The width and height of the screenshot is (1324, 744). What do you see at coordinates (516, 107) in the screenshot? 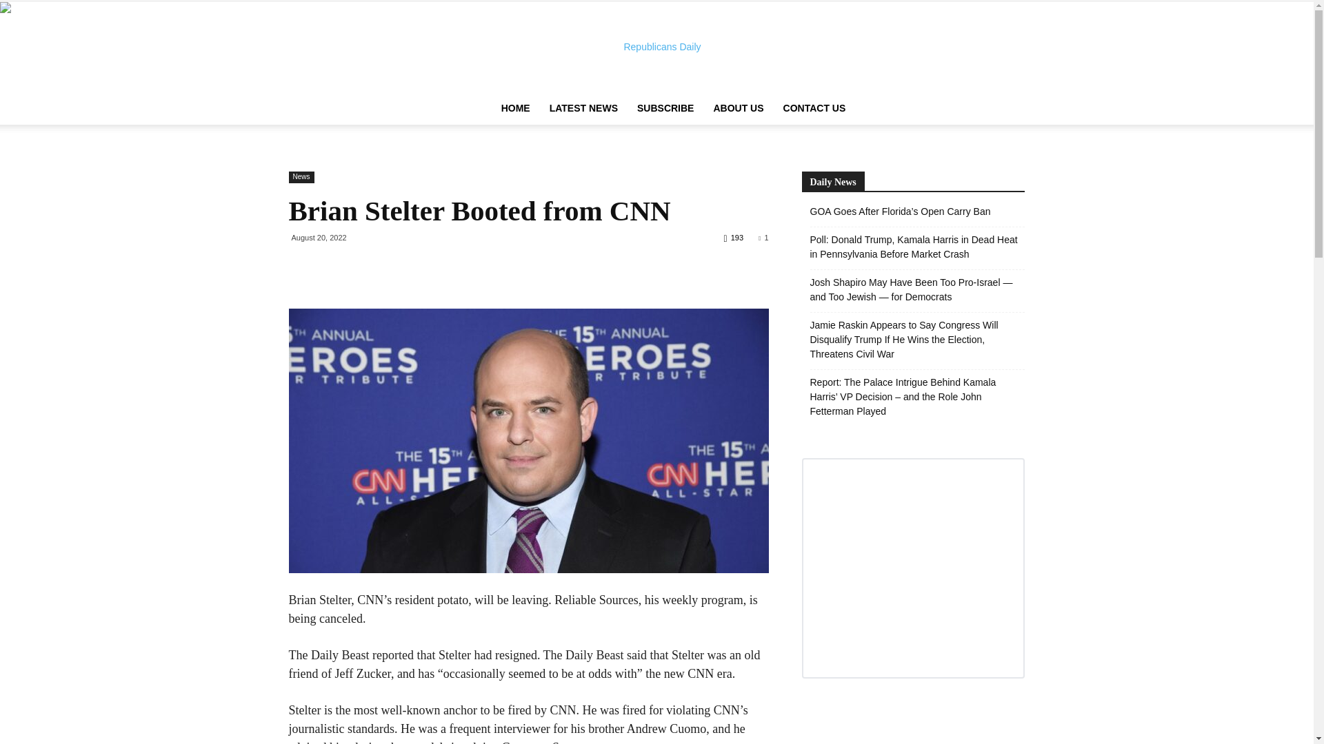
I see `HOME` at bounding box center [516, 107].